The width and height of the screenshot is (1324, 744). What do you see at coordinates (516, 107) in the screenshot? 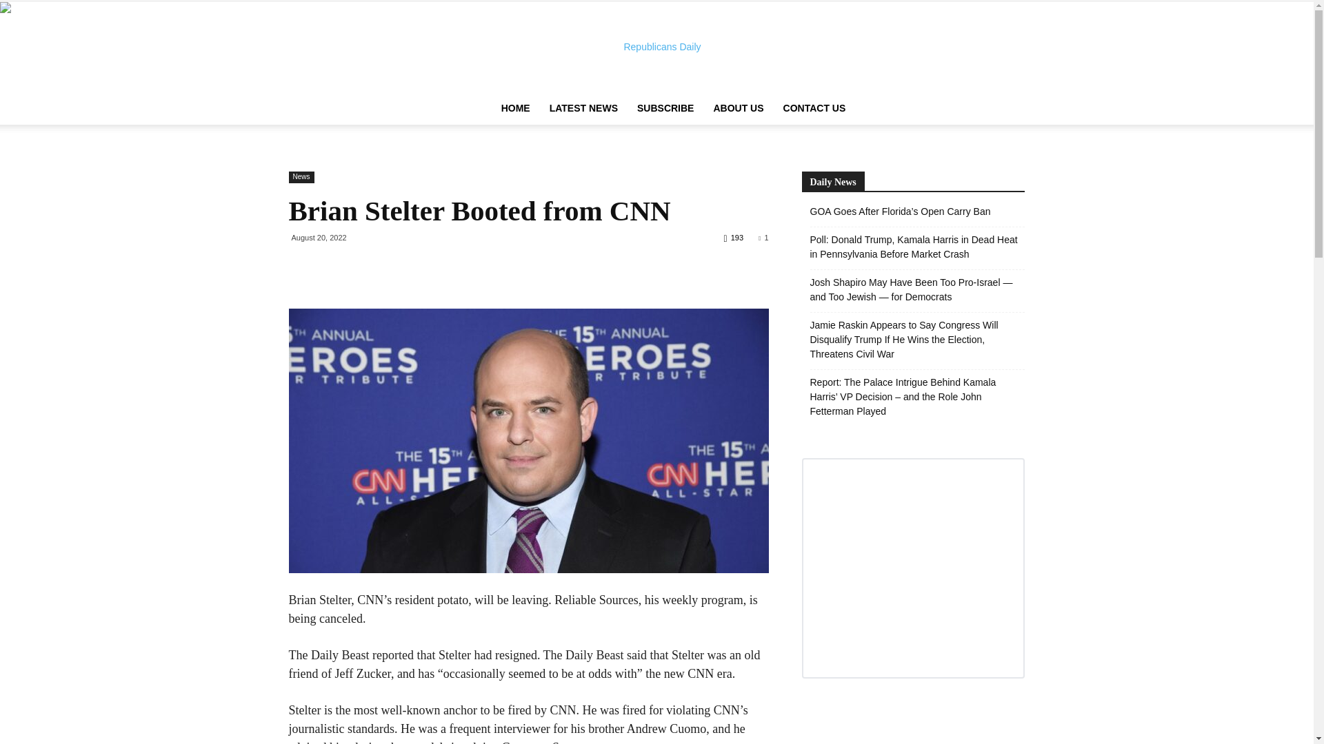
I see `HOME` at bounding box center [516, 107].